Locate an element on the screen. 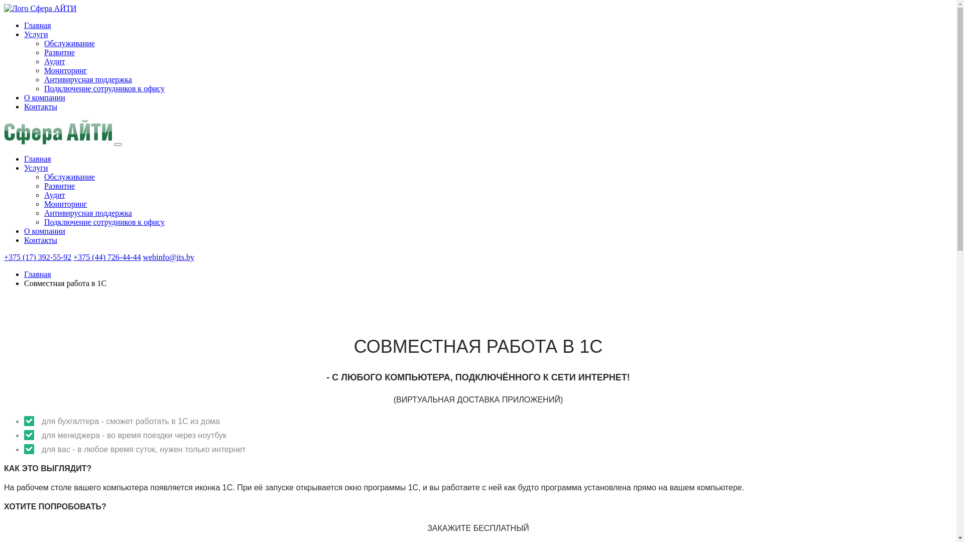 The width and height of the screenshot is (964, 542). +375 (44) 726-44-44 is located at coordinates (107, 257).